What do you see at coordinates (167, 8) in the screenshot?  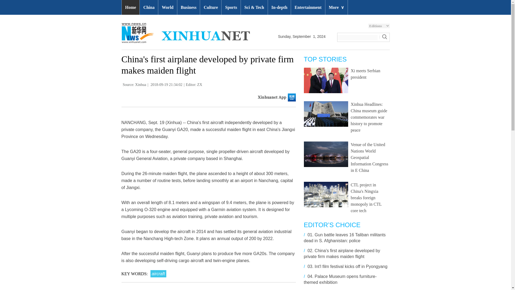 I see `World` at bounding box center [167, 8].